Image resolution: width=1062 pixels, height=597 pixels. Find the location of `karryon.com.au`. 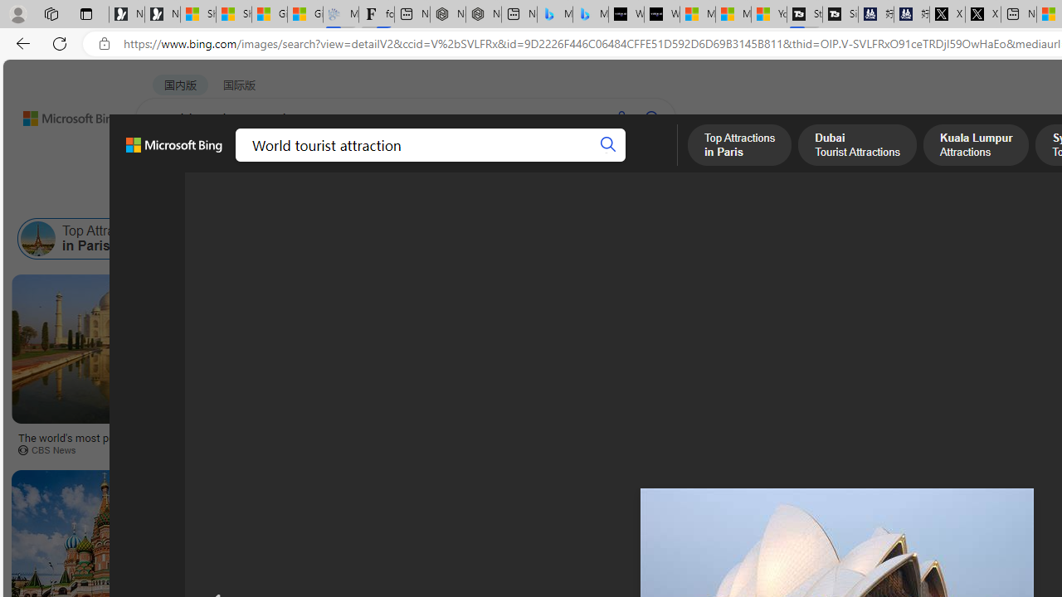

karryon.com.au is located at coordinates (744, 449).